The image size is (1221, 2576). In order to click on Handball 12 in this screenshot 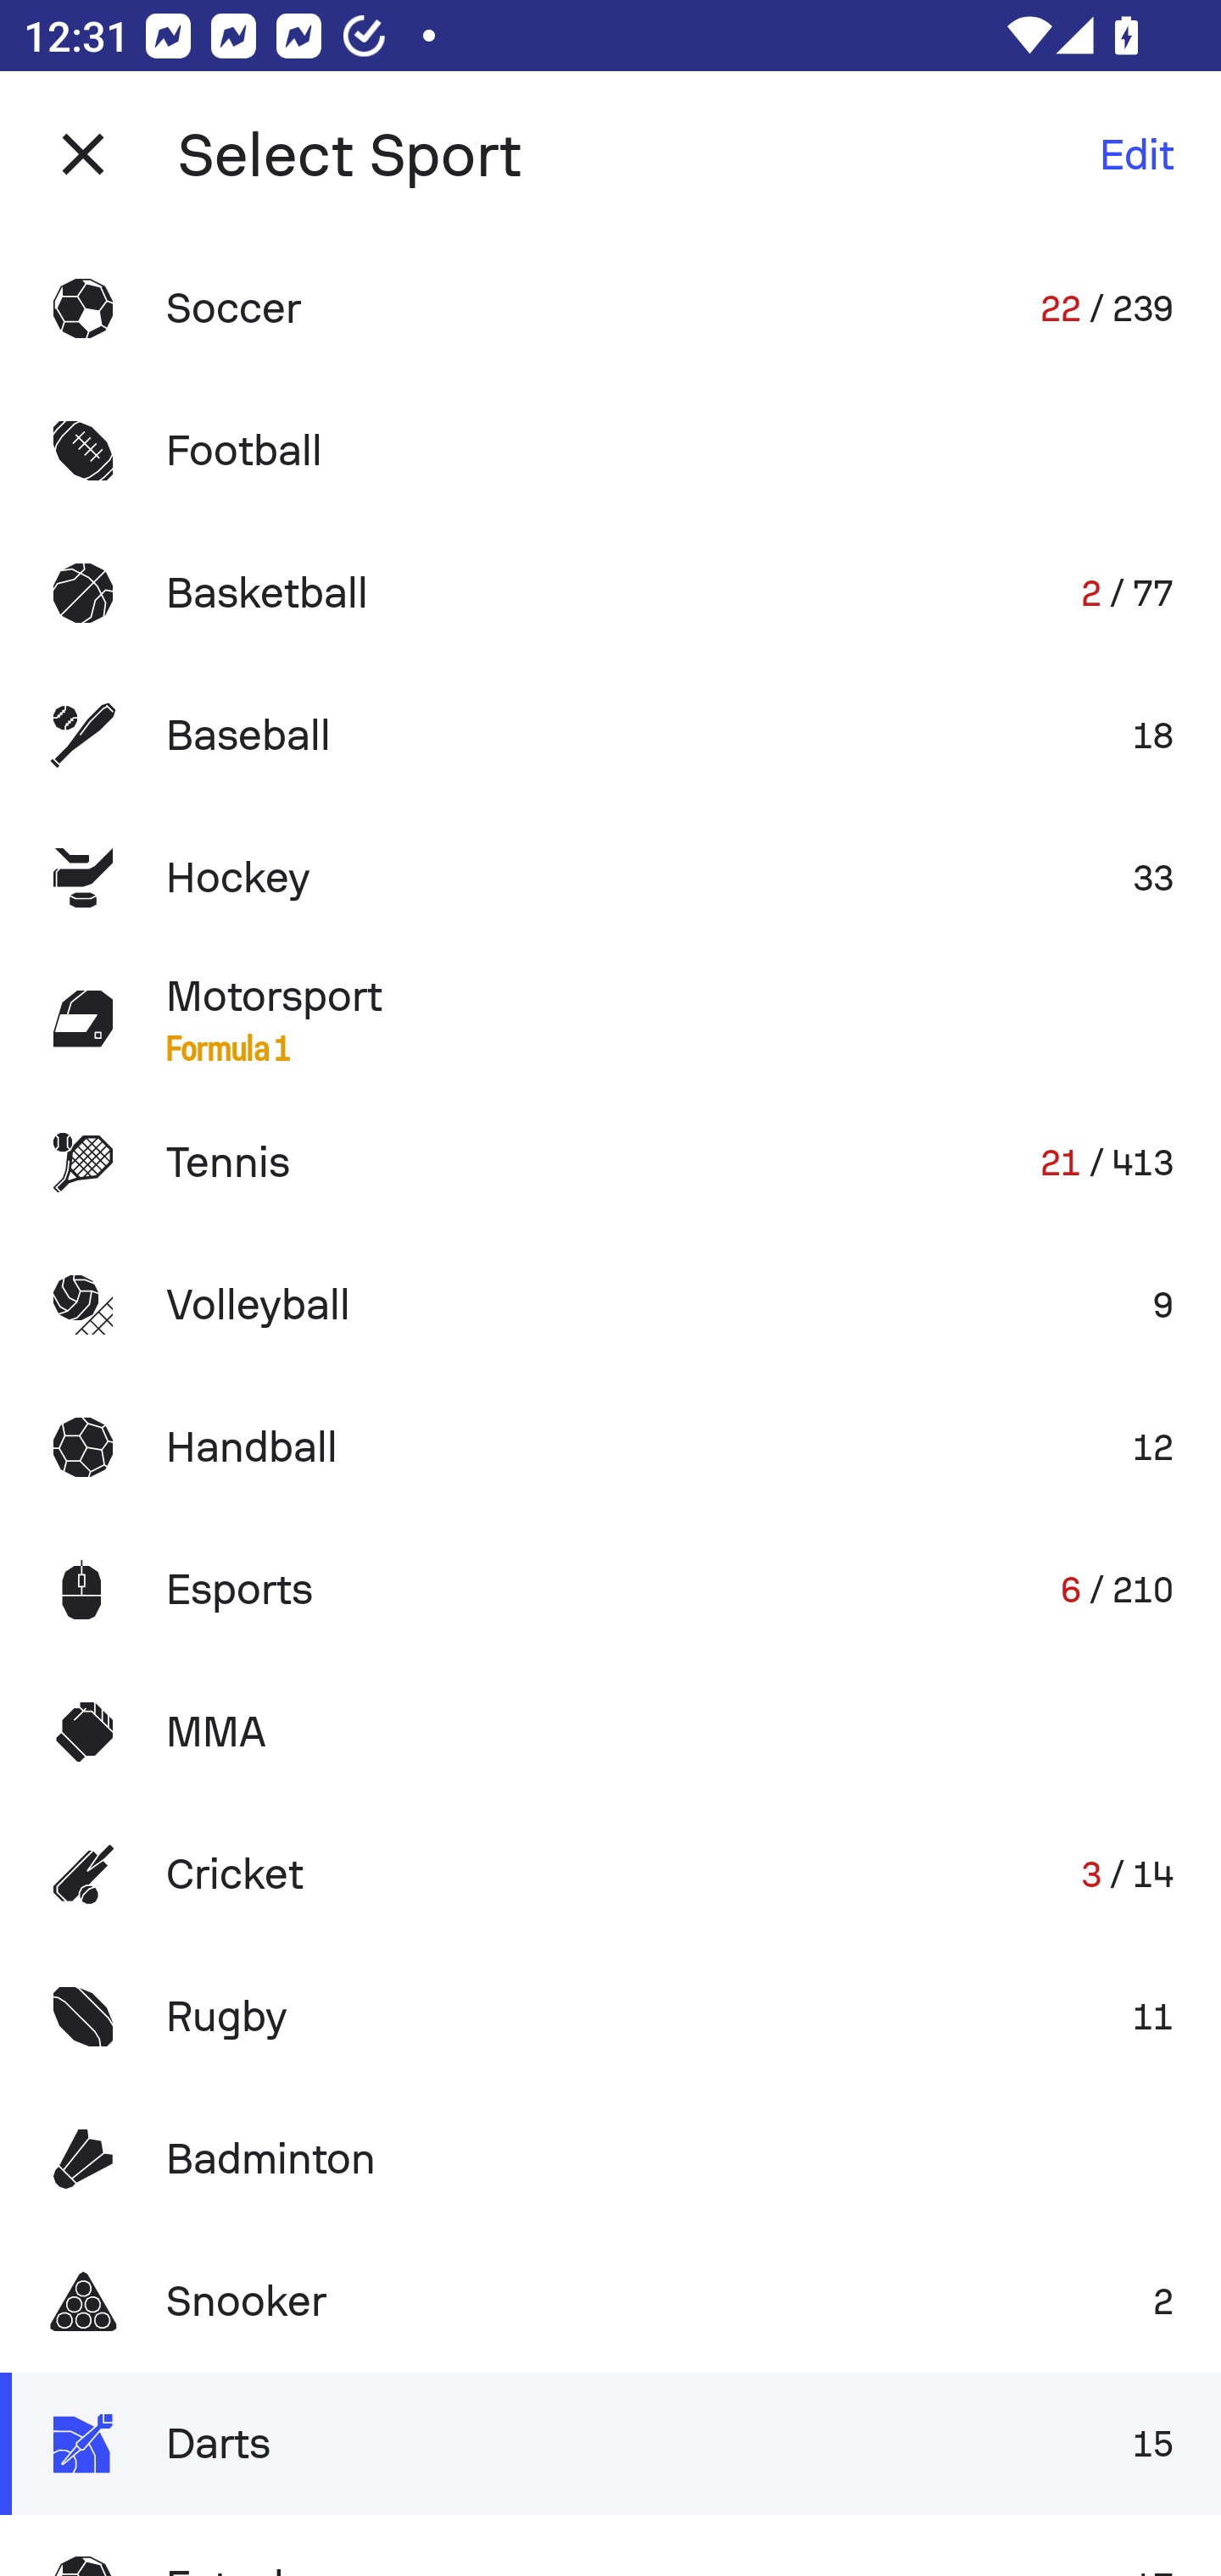, I will do `click(610, 1446)`.